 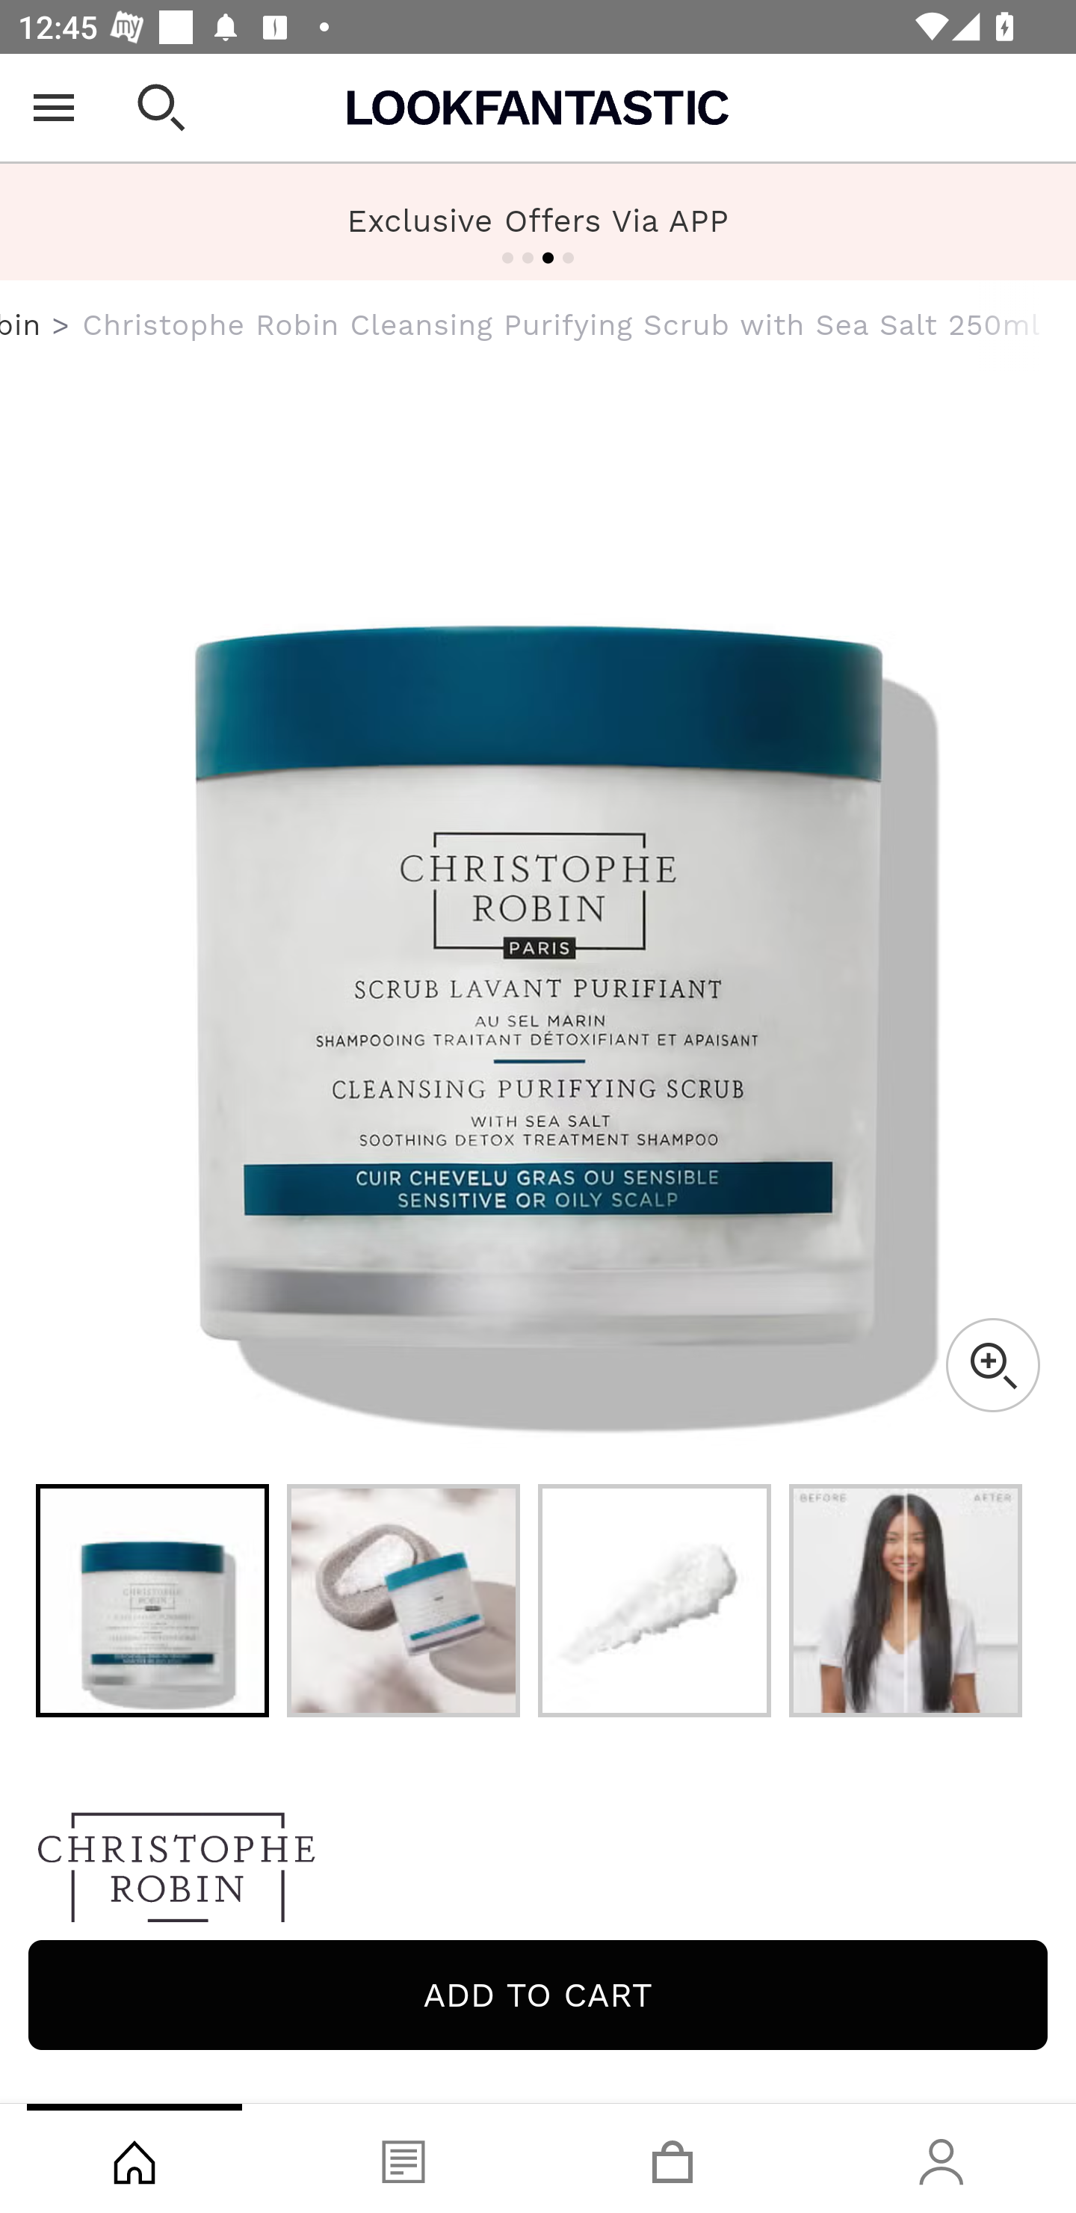 I want to click on Zoom, so click(x=992, y=1365).